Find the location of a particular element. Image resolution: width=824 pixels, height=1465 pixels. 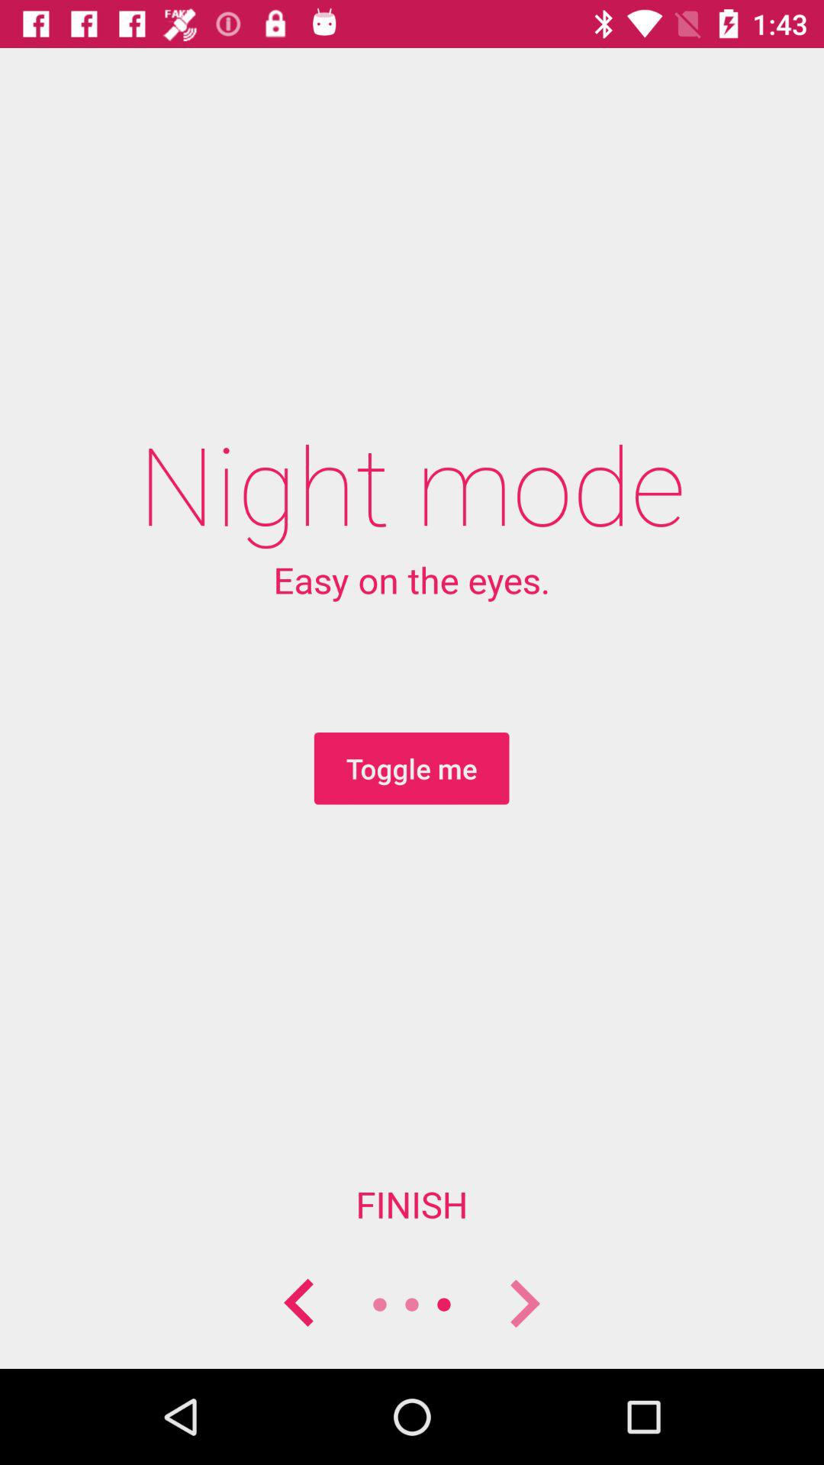

back is located at coordinates (300, 1305).